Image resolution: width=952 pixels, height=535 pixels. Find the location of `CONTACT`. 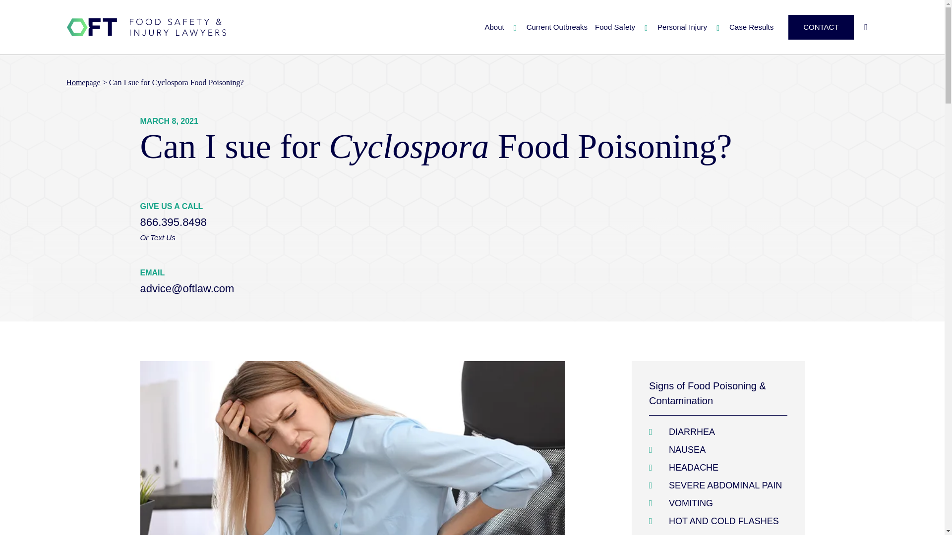

CONTACT is located at coordinates (820, 27).